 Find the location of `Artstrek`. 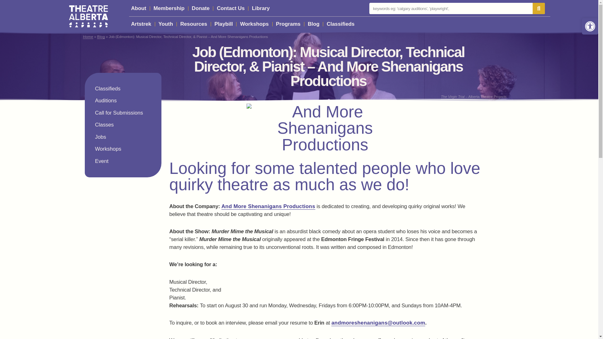

Artstrek is located at coordinates (141, 24).